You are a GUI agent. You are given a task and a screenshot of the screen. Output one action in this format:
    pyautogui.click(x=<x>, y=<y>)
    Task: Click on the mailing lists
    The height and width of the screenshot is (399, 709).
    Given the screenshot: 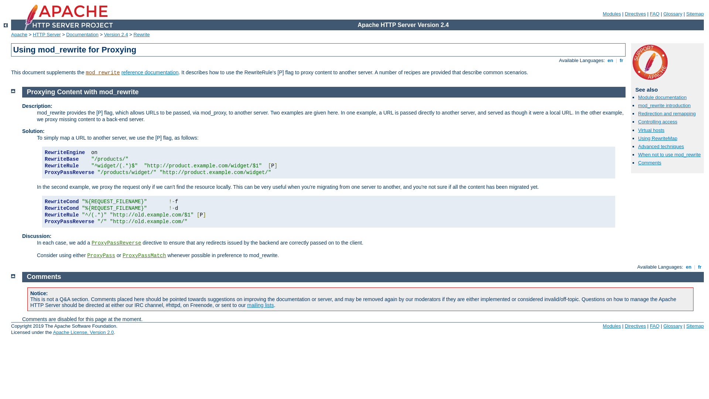 What is the action you would take?
    pyautogui.click(x=260, y=305)
    